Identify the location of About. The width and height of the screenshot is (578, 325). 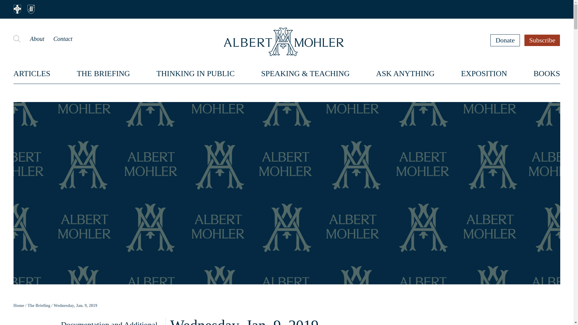
(37, 39).